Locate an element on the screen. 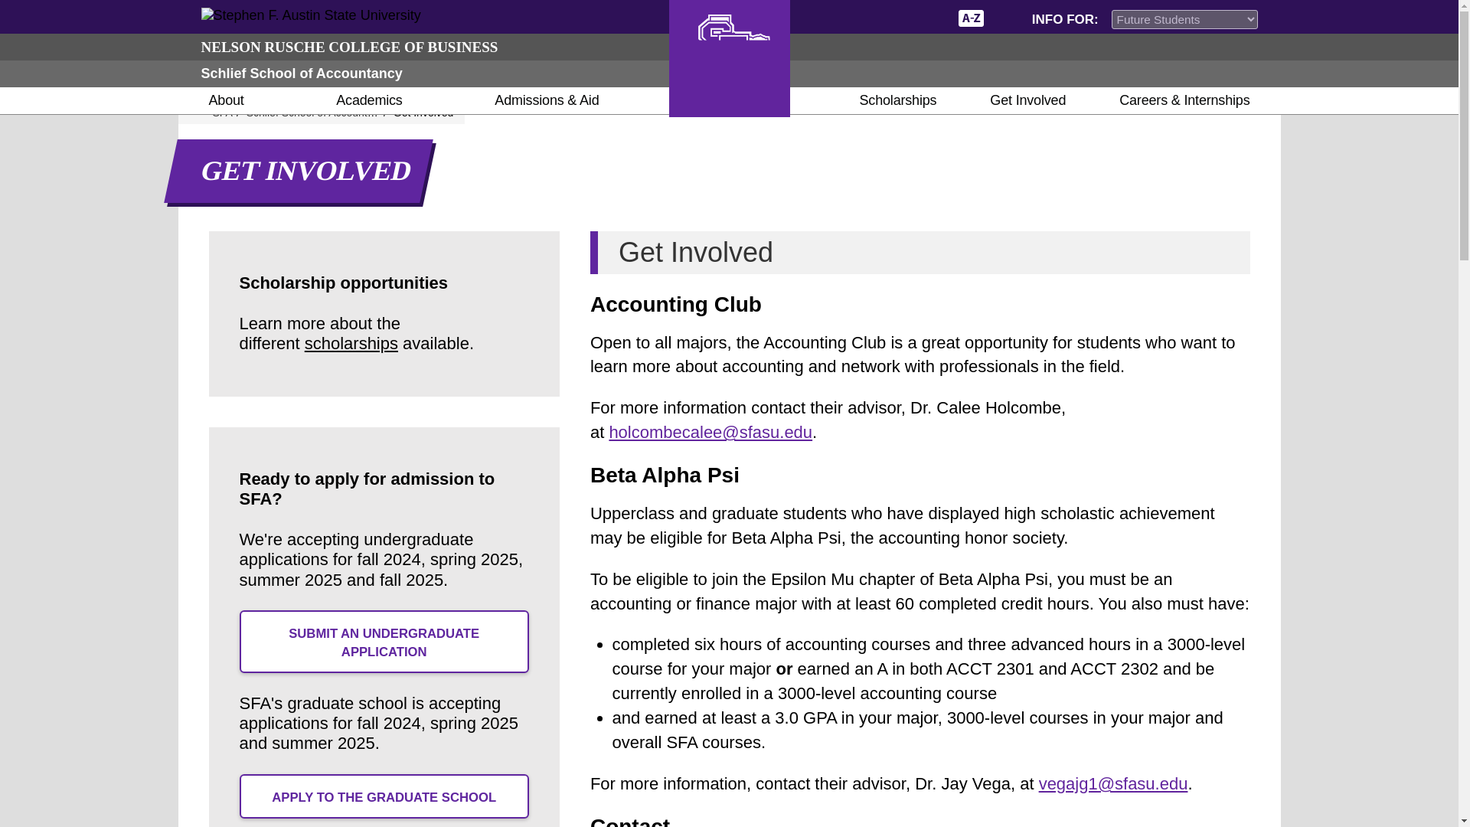 The image size is (1470, 827). Schlief School of Accountancy is located at coordinates (300, 74).